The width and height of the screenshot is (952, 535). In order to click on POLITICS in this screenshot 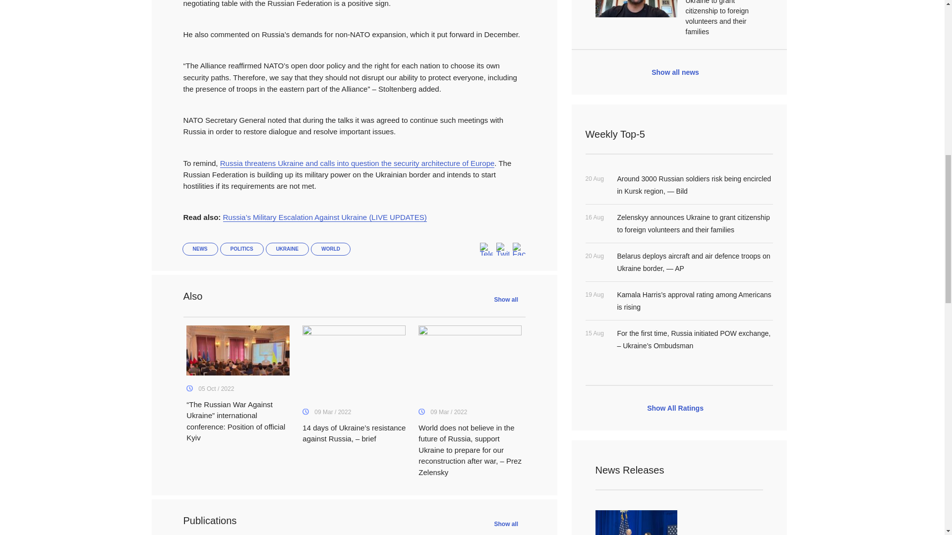, I will do `click(241, 249)`.